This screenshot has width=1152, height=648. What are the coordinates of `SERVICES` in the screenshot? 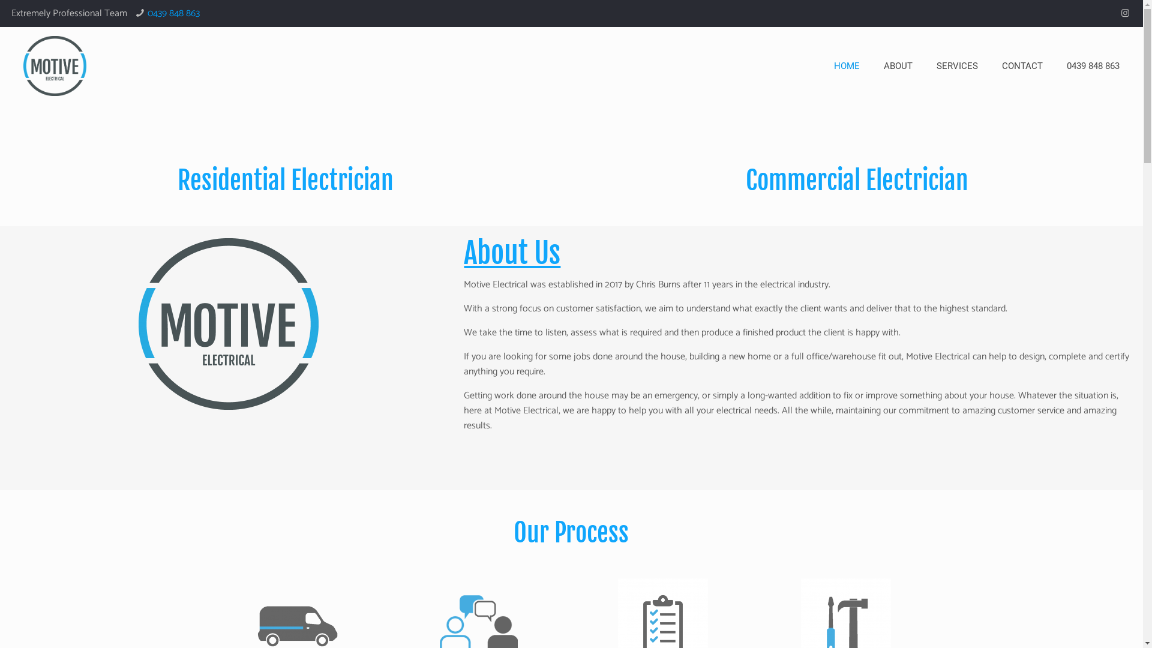 It's located at (958, 66).